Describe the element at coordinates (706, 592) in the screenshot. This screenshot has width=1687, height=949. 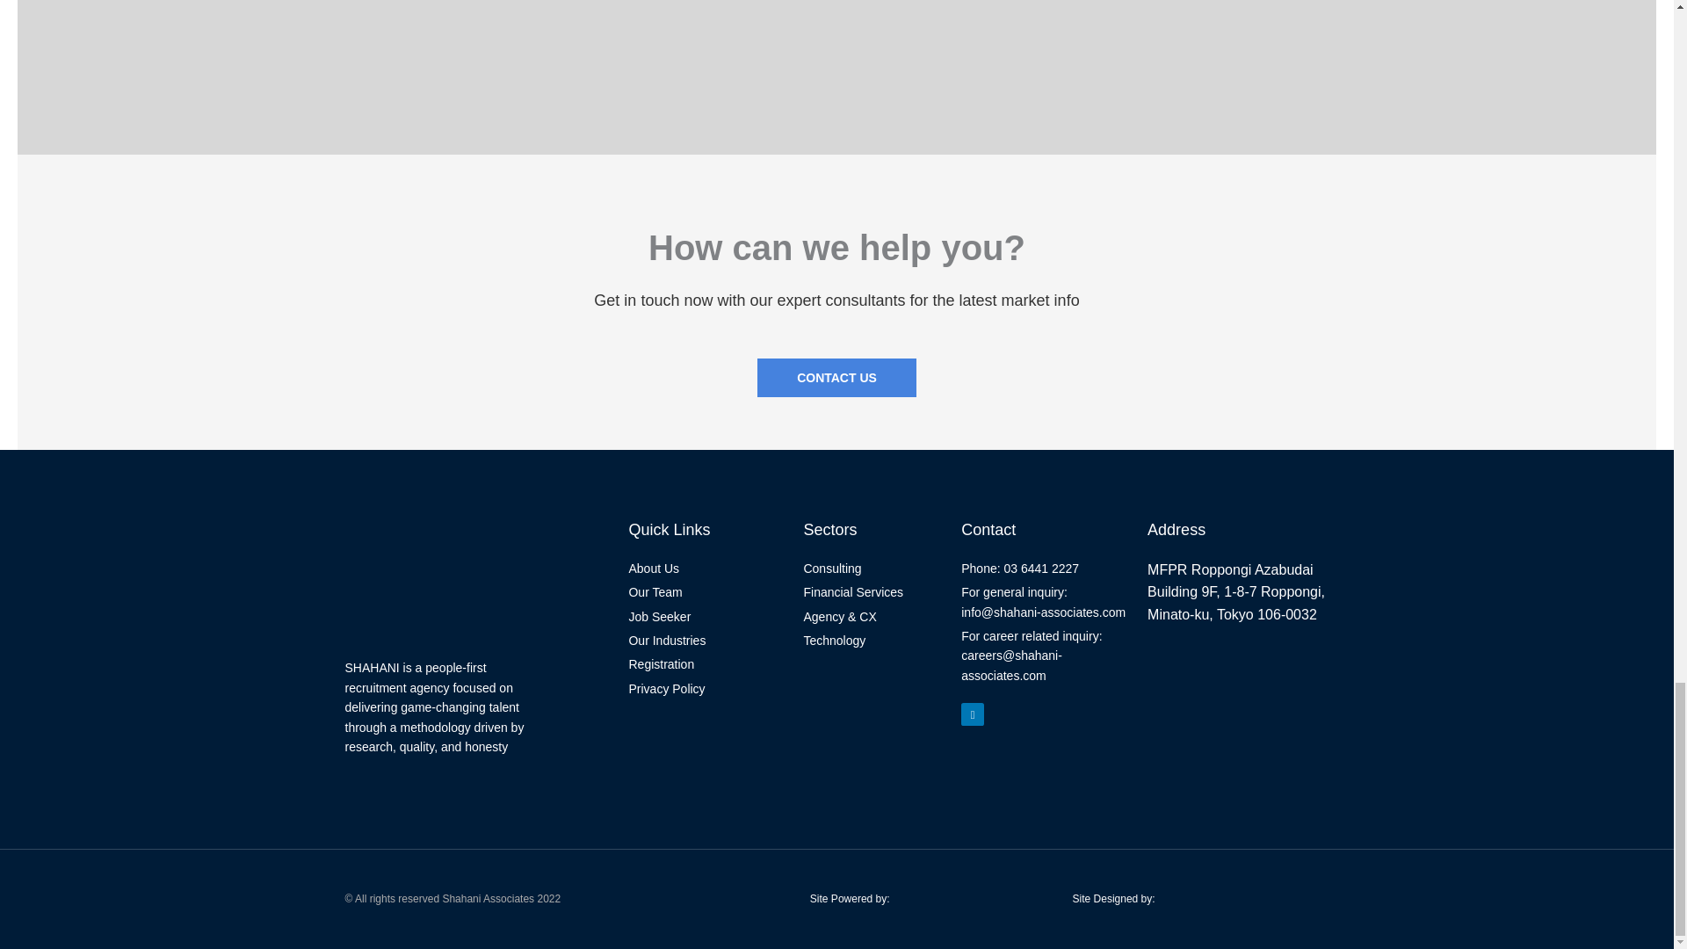
I see `Our Team` at that location.